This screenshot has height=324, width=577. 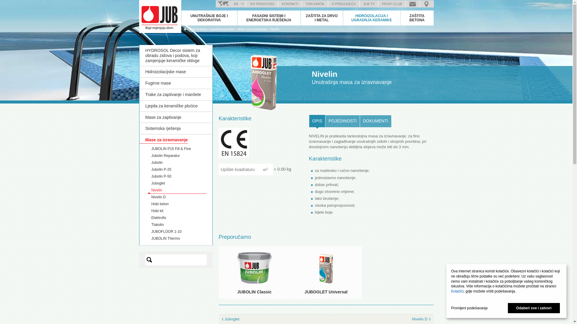 What do you see at coordinates (290, 4) in the screenshot?
I see `KONTAKTI` at bounding box center [290, 4].